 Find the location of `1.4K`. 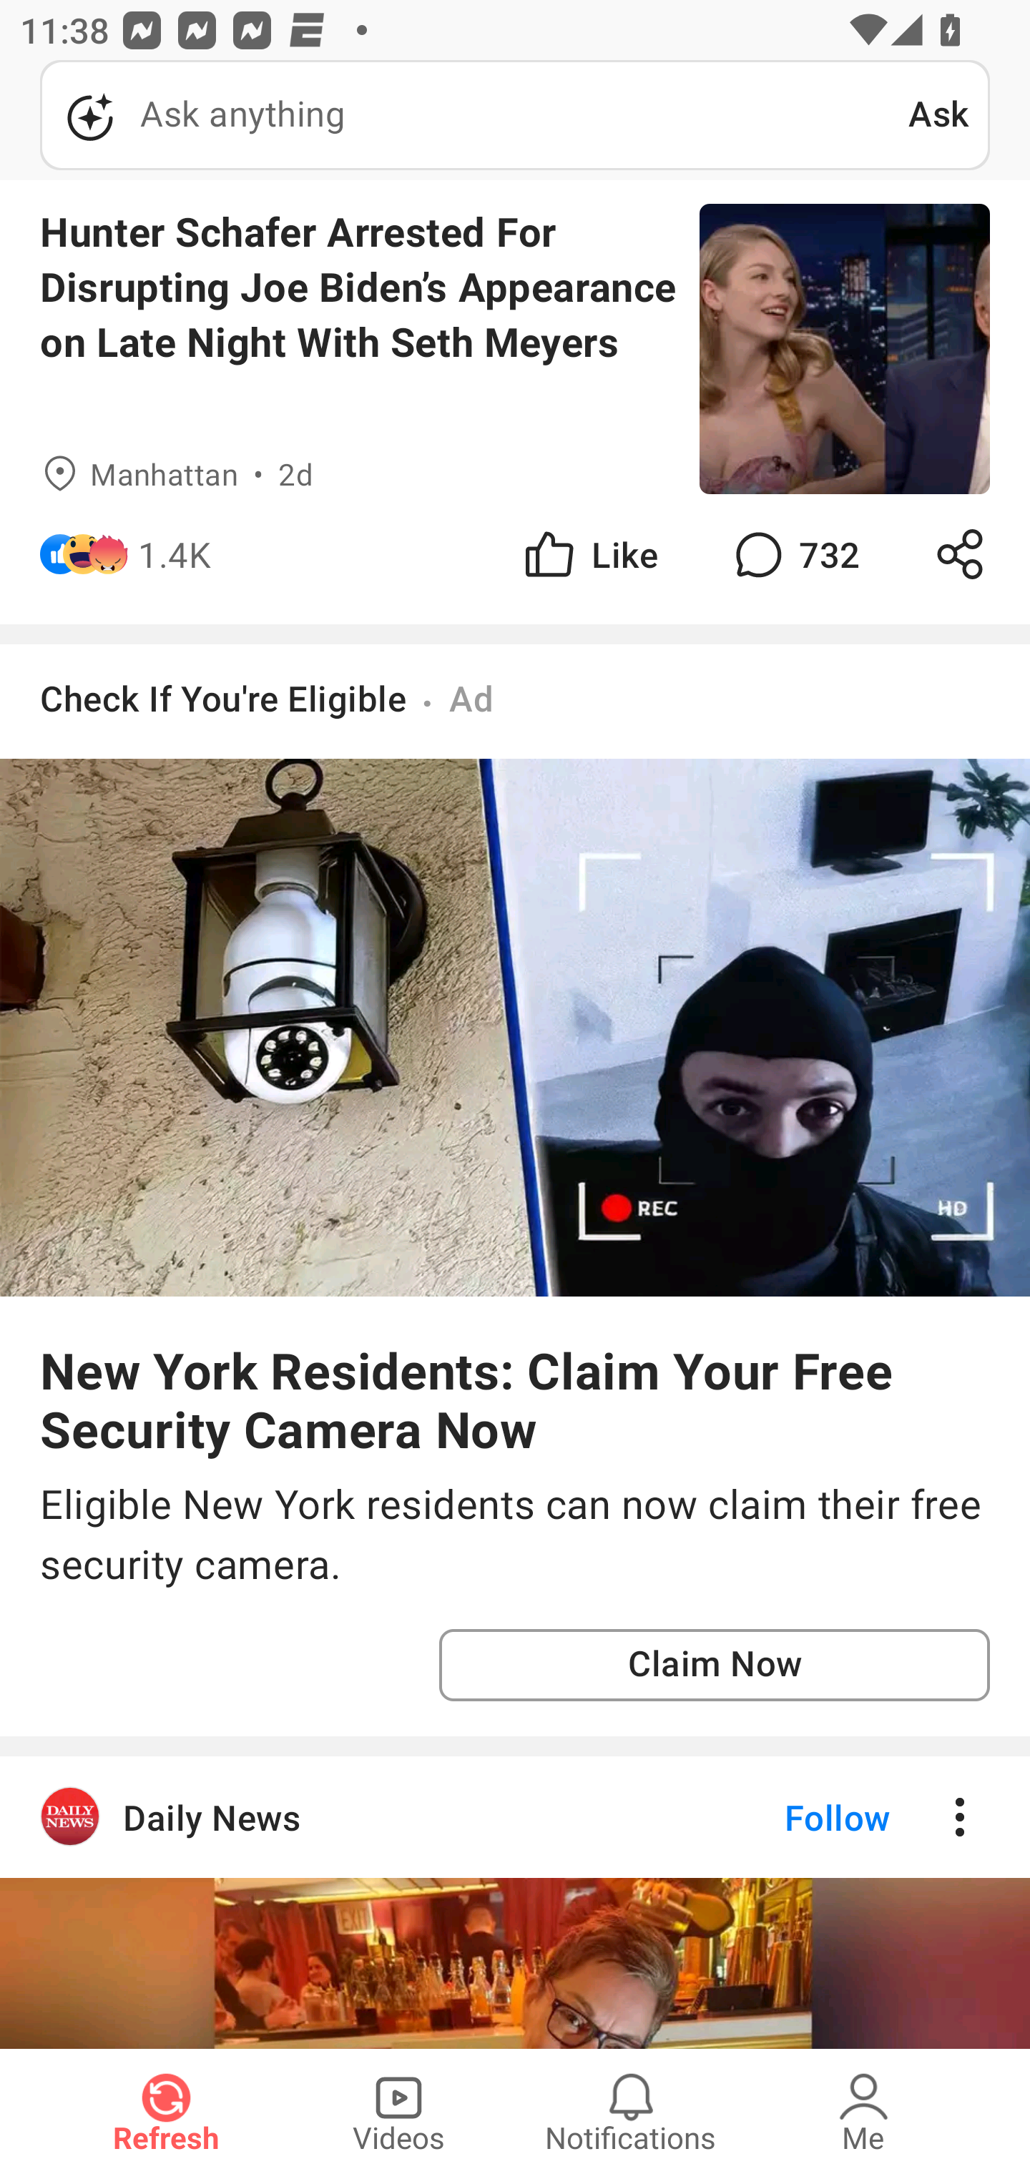

1.4K is located at coordinates (175, 554).